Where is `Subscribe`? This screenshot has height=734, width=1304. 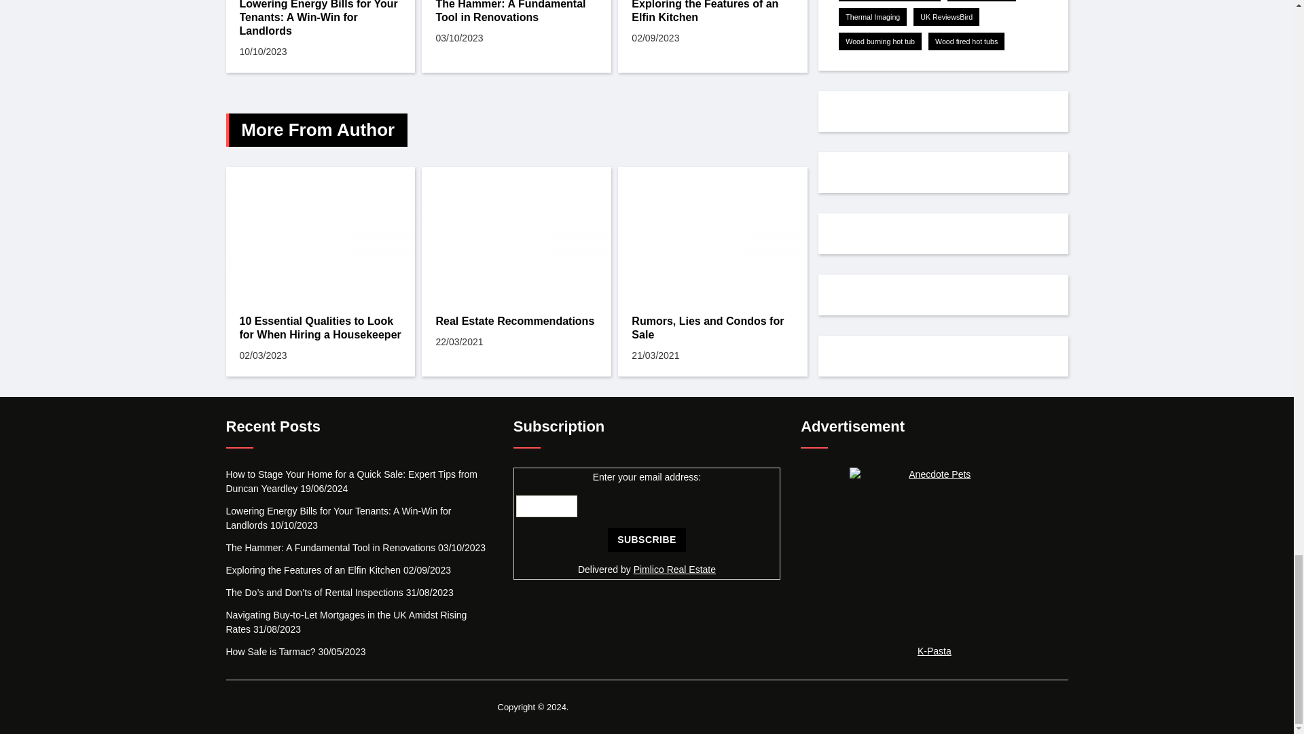
Subscribe is located at coordinates (647, 540).